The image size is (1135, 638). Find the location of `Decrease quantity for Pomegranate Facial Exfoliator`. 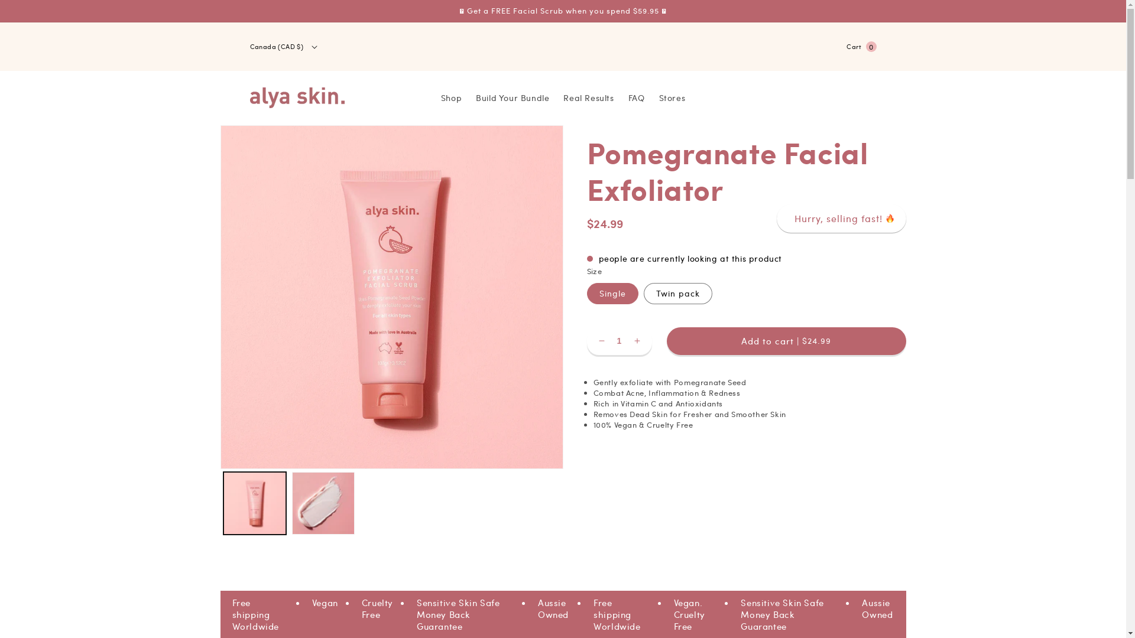

Decrease quantity for Pomegranate Facial Exfoliator is located at coordinates (601, 341).